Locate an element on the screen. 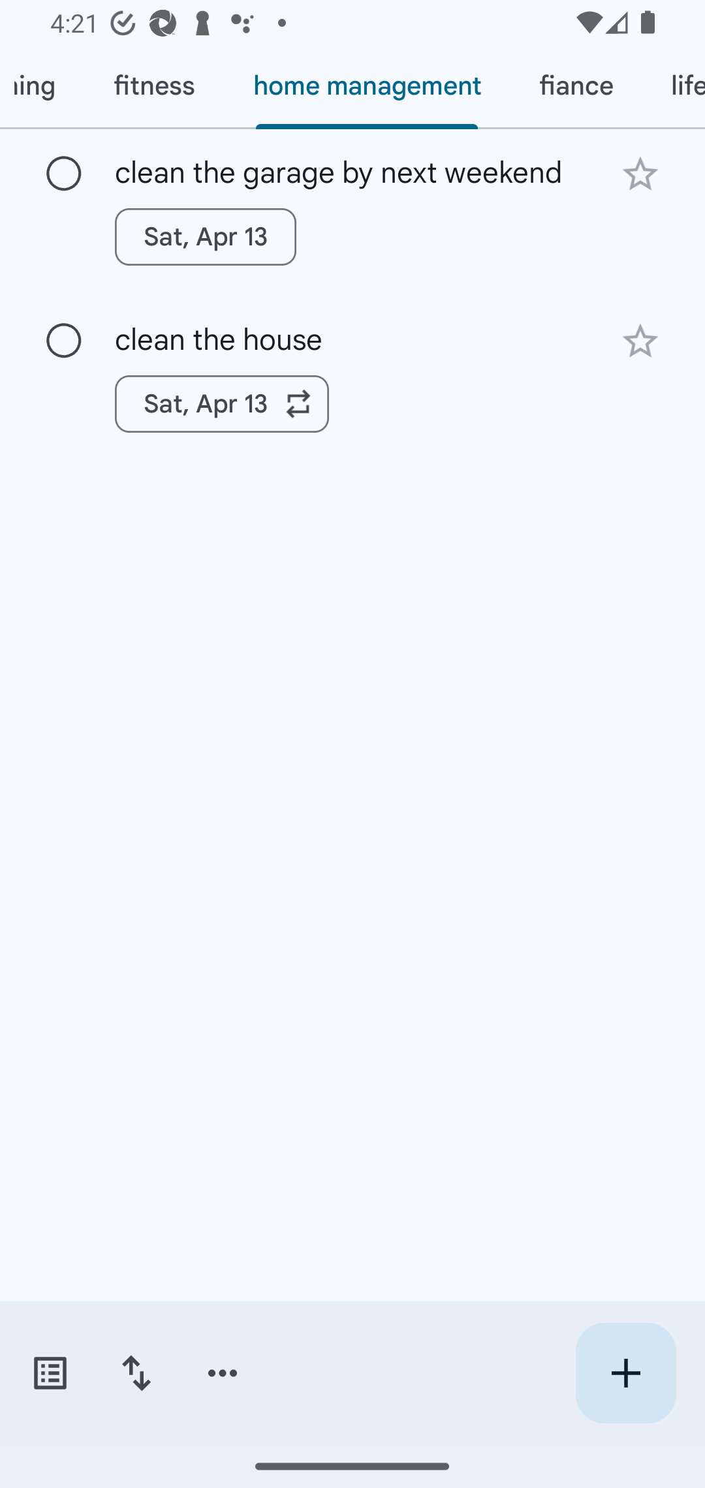 Image resolution: width=705 pixels, height=1488 pixels. Switch task lists is located at coordinates (50, 1373).